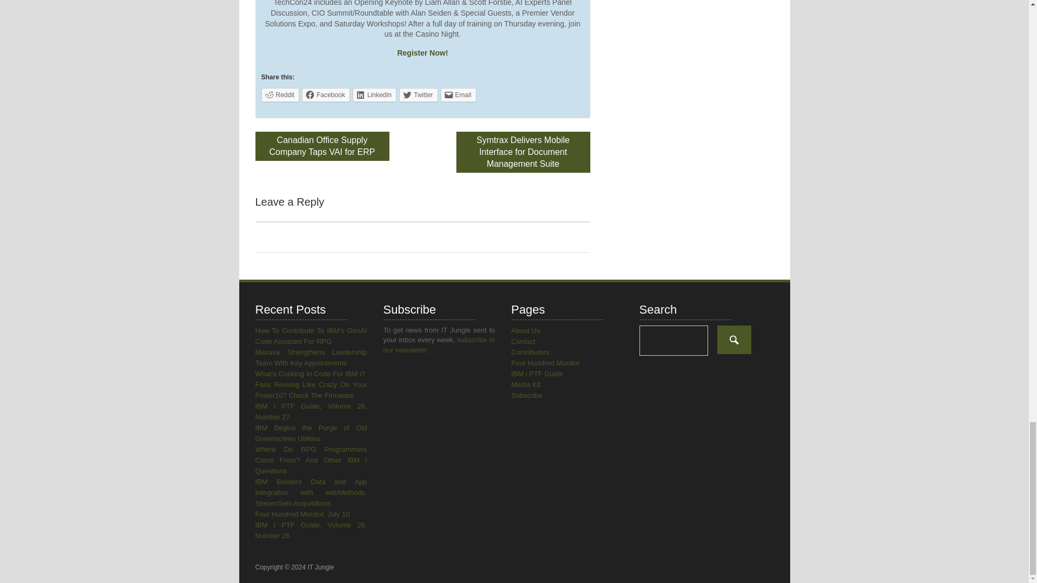 Image resolution: width=1037 pixels, height=583 pixels. I want to click on Click to share on Facebook, so click(326, 95).